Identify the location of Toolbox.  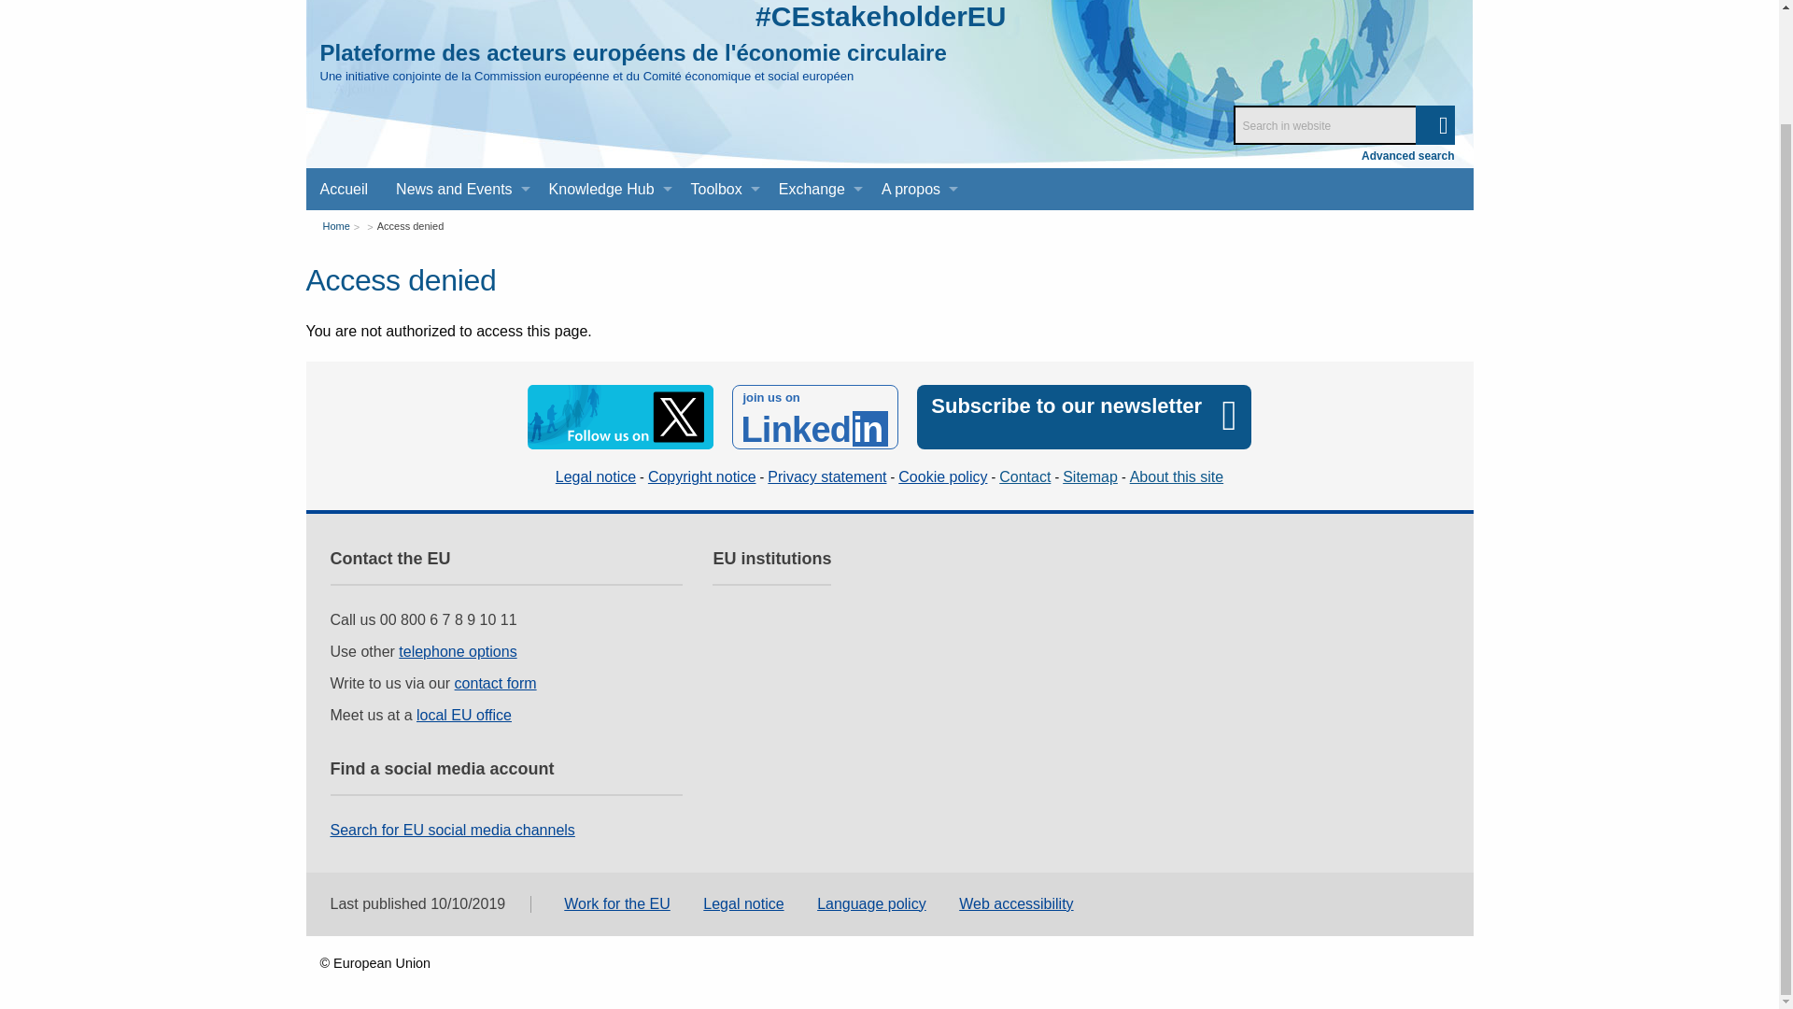
(721, 189).